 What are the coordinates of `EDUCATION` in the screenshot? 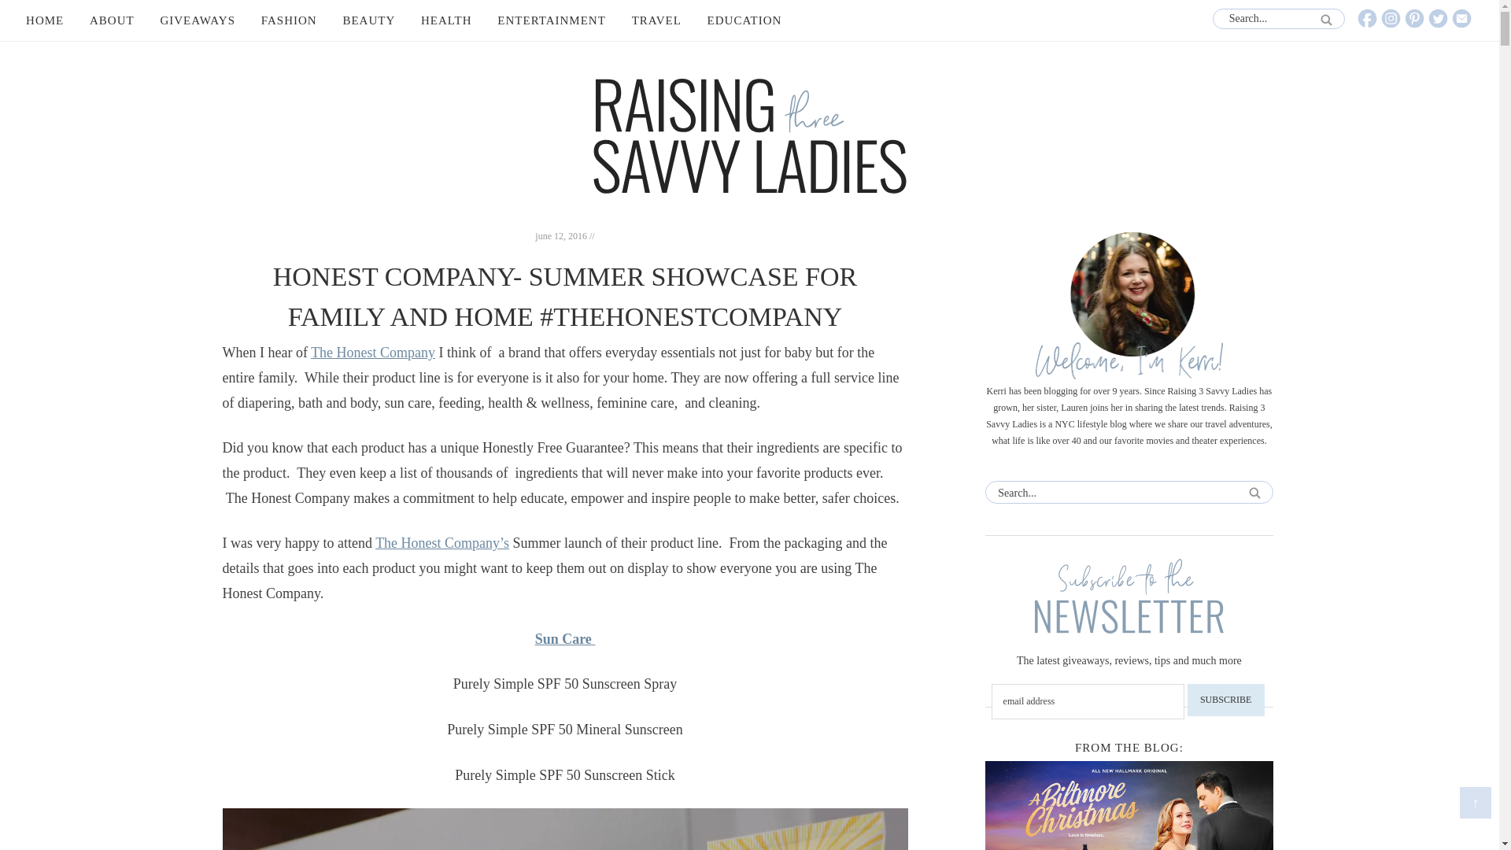 It's located at (744, 20).